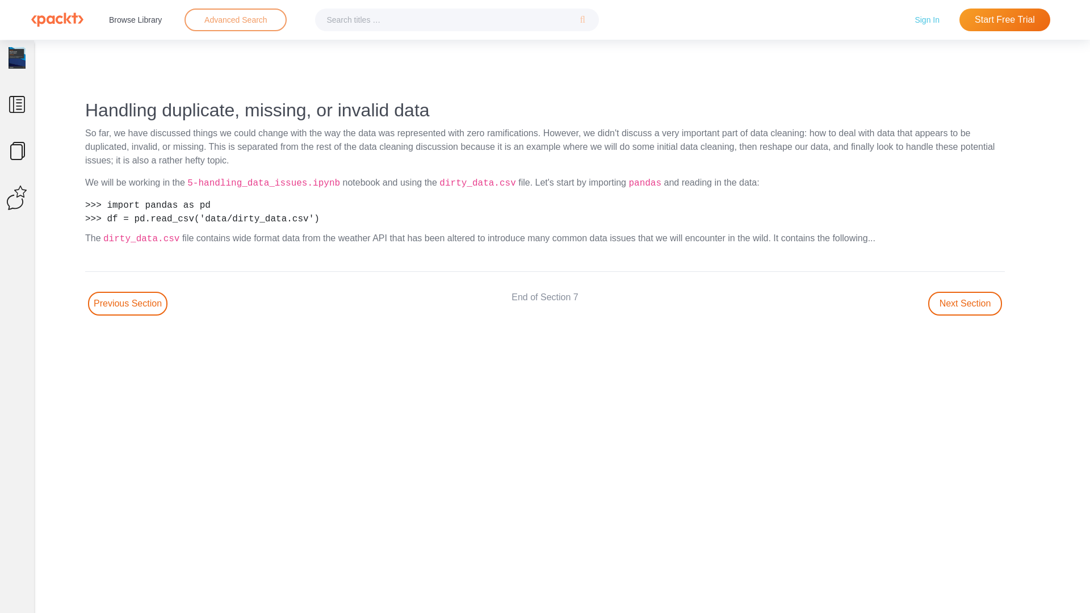  What do you see at coordinates (236, 19) in the screenshot?
I see `Advanced Search` at bounding box center [236, 19].